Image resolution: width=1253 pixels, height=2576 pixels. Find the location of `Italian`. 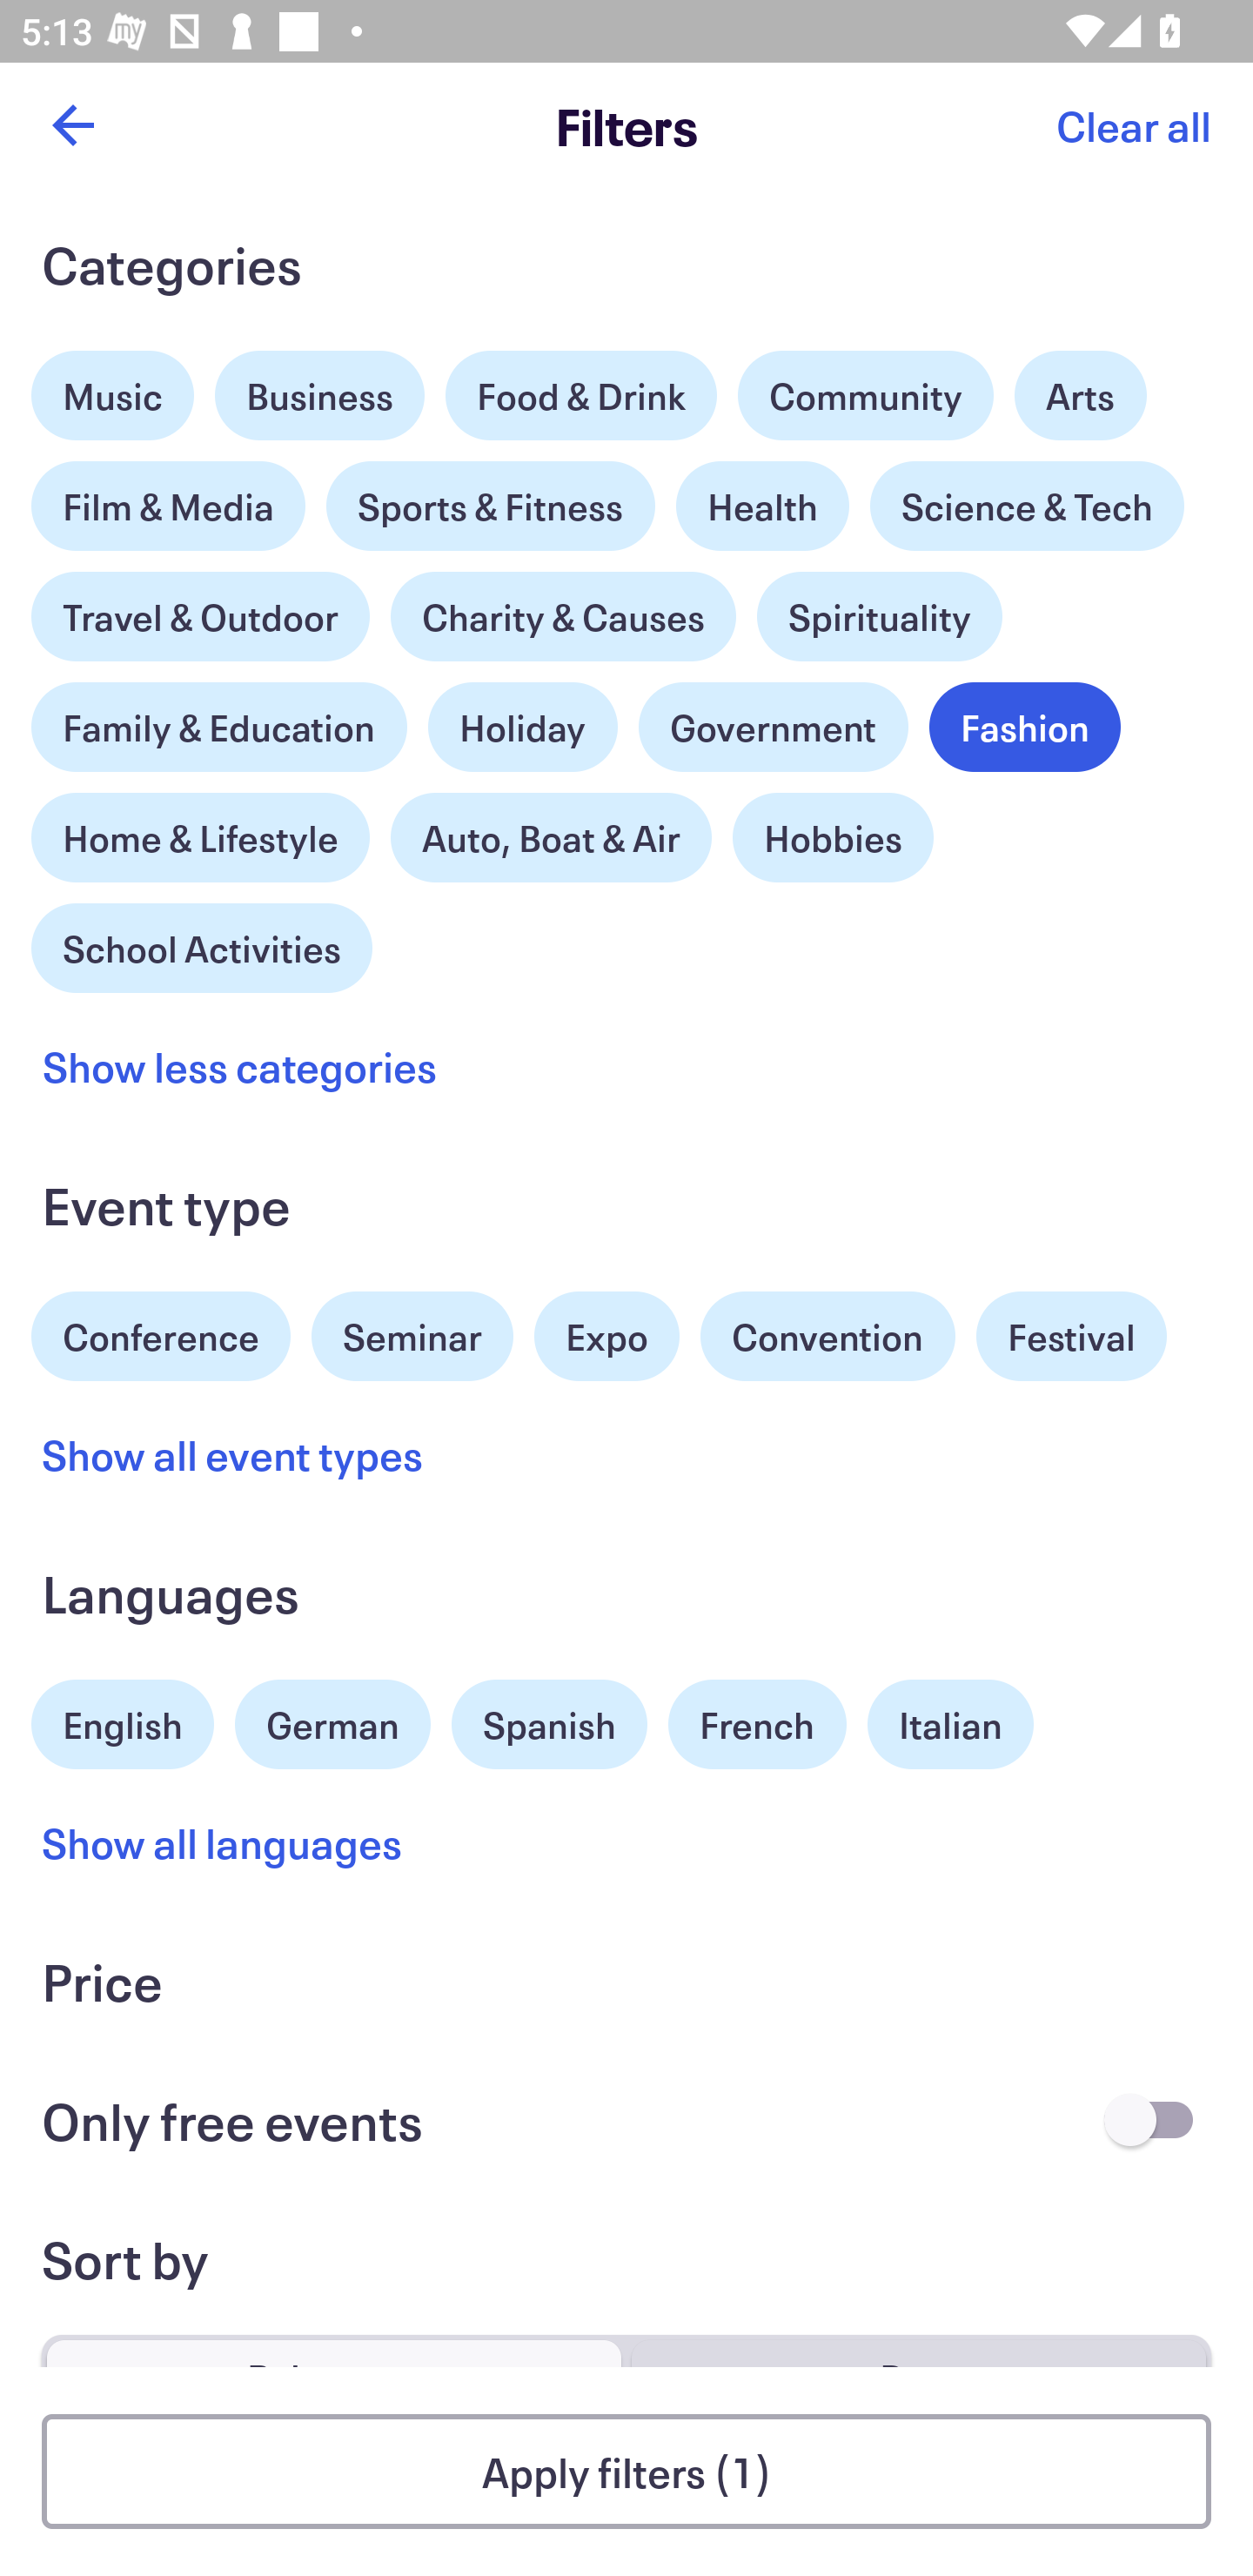

Italian is located at coordinates (950, 1725).